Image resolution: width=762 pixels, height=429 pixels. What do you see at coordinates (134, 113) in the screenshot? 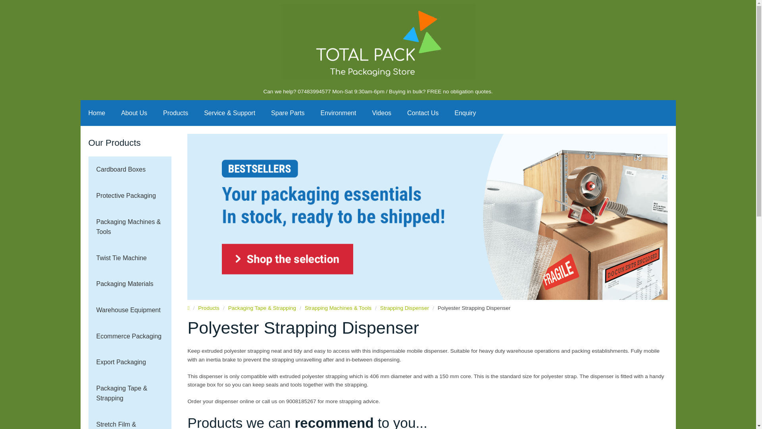
I see `About Us` at bounding box center [134, 113].